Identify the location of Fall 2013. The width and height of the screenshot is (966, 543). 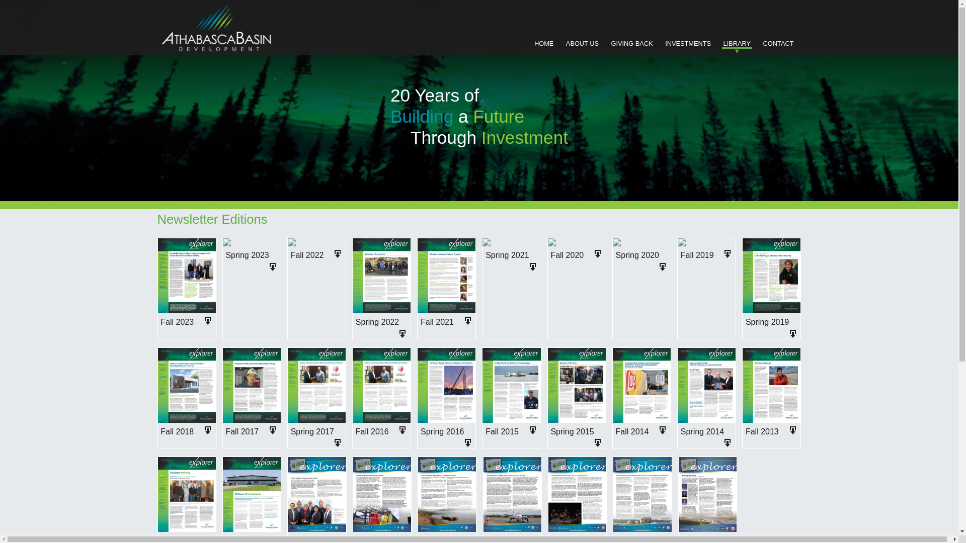
(762, 431).